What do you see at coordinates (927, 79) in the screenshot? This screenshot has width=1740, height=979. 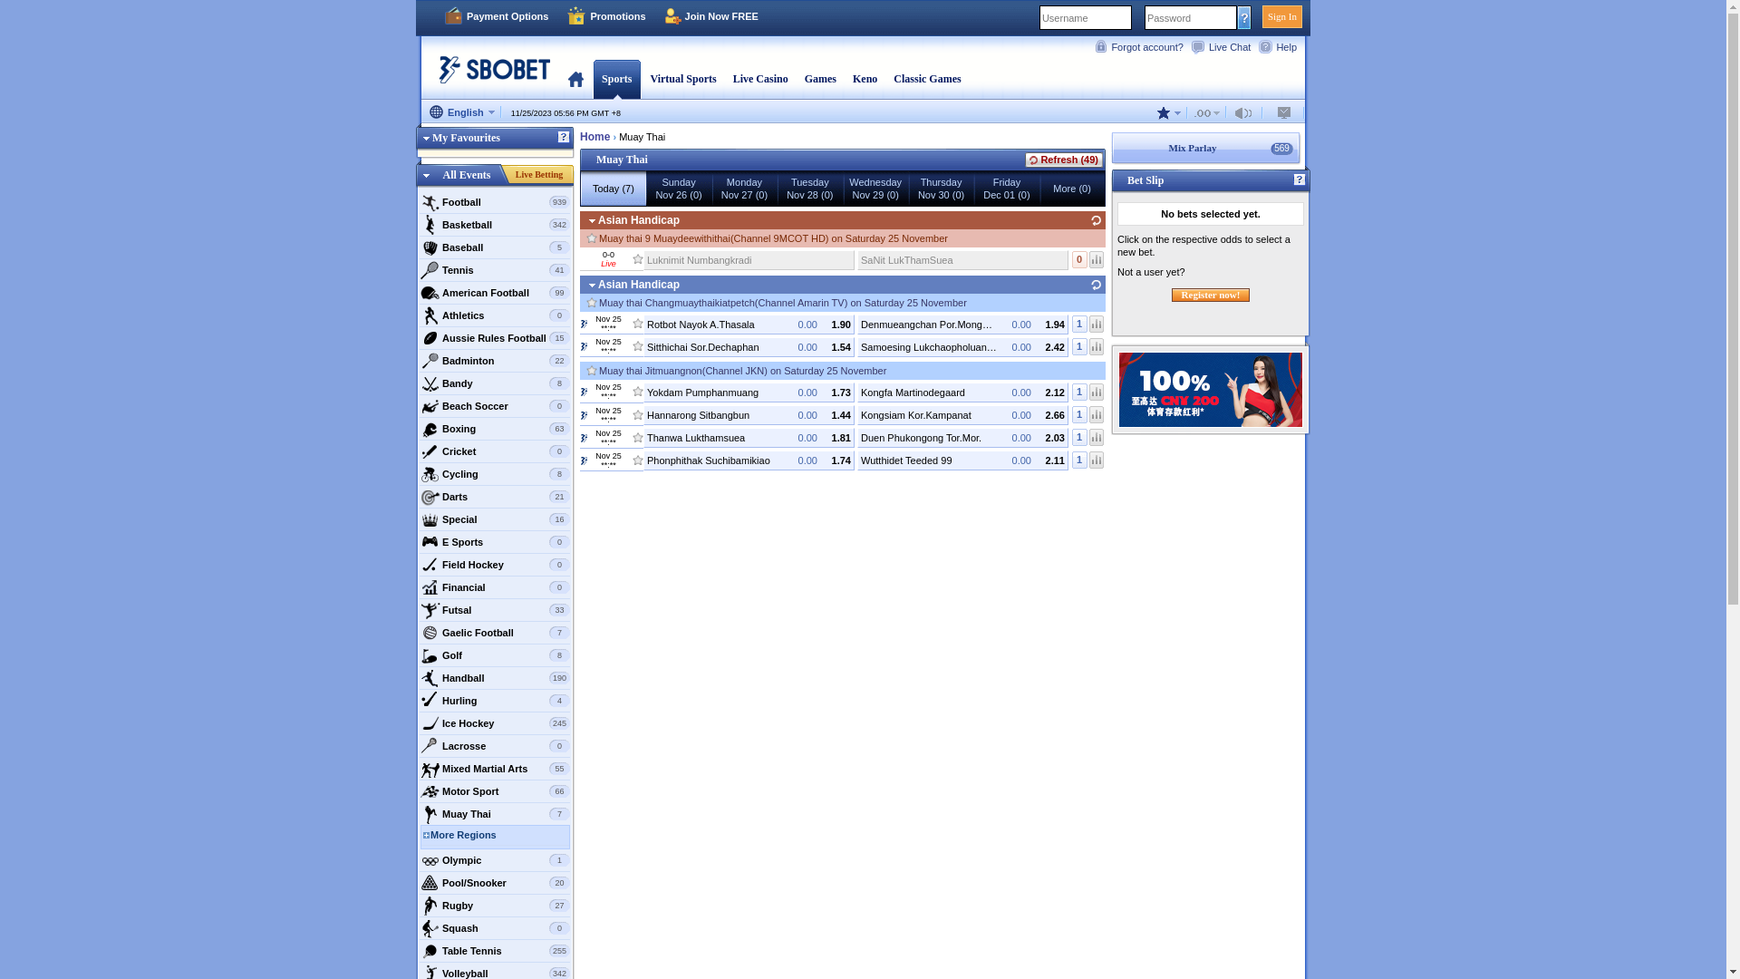 I see `Classic Games` at bounding box center [927, 79].